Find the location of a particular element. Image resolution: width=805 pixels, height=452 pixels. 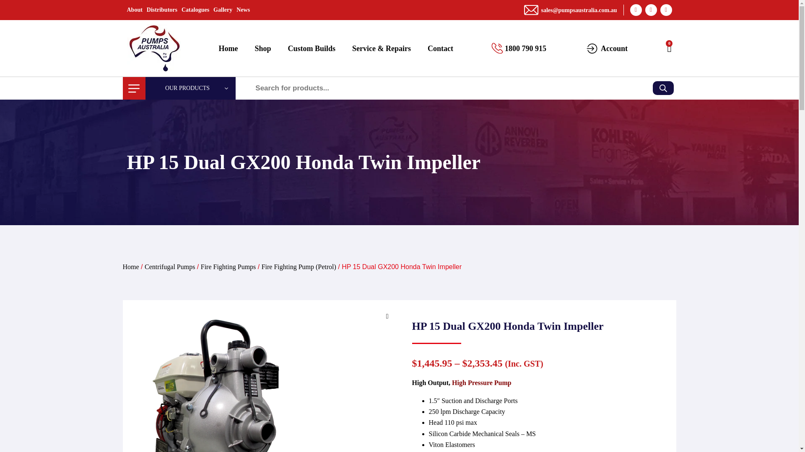

Contact is located at coordinates (440, 48).